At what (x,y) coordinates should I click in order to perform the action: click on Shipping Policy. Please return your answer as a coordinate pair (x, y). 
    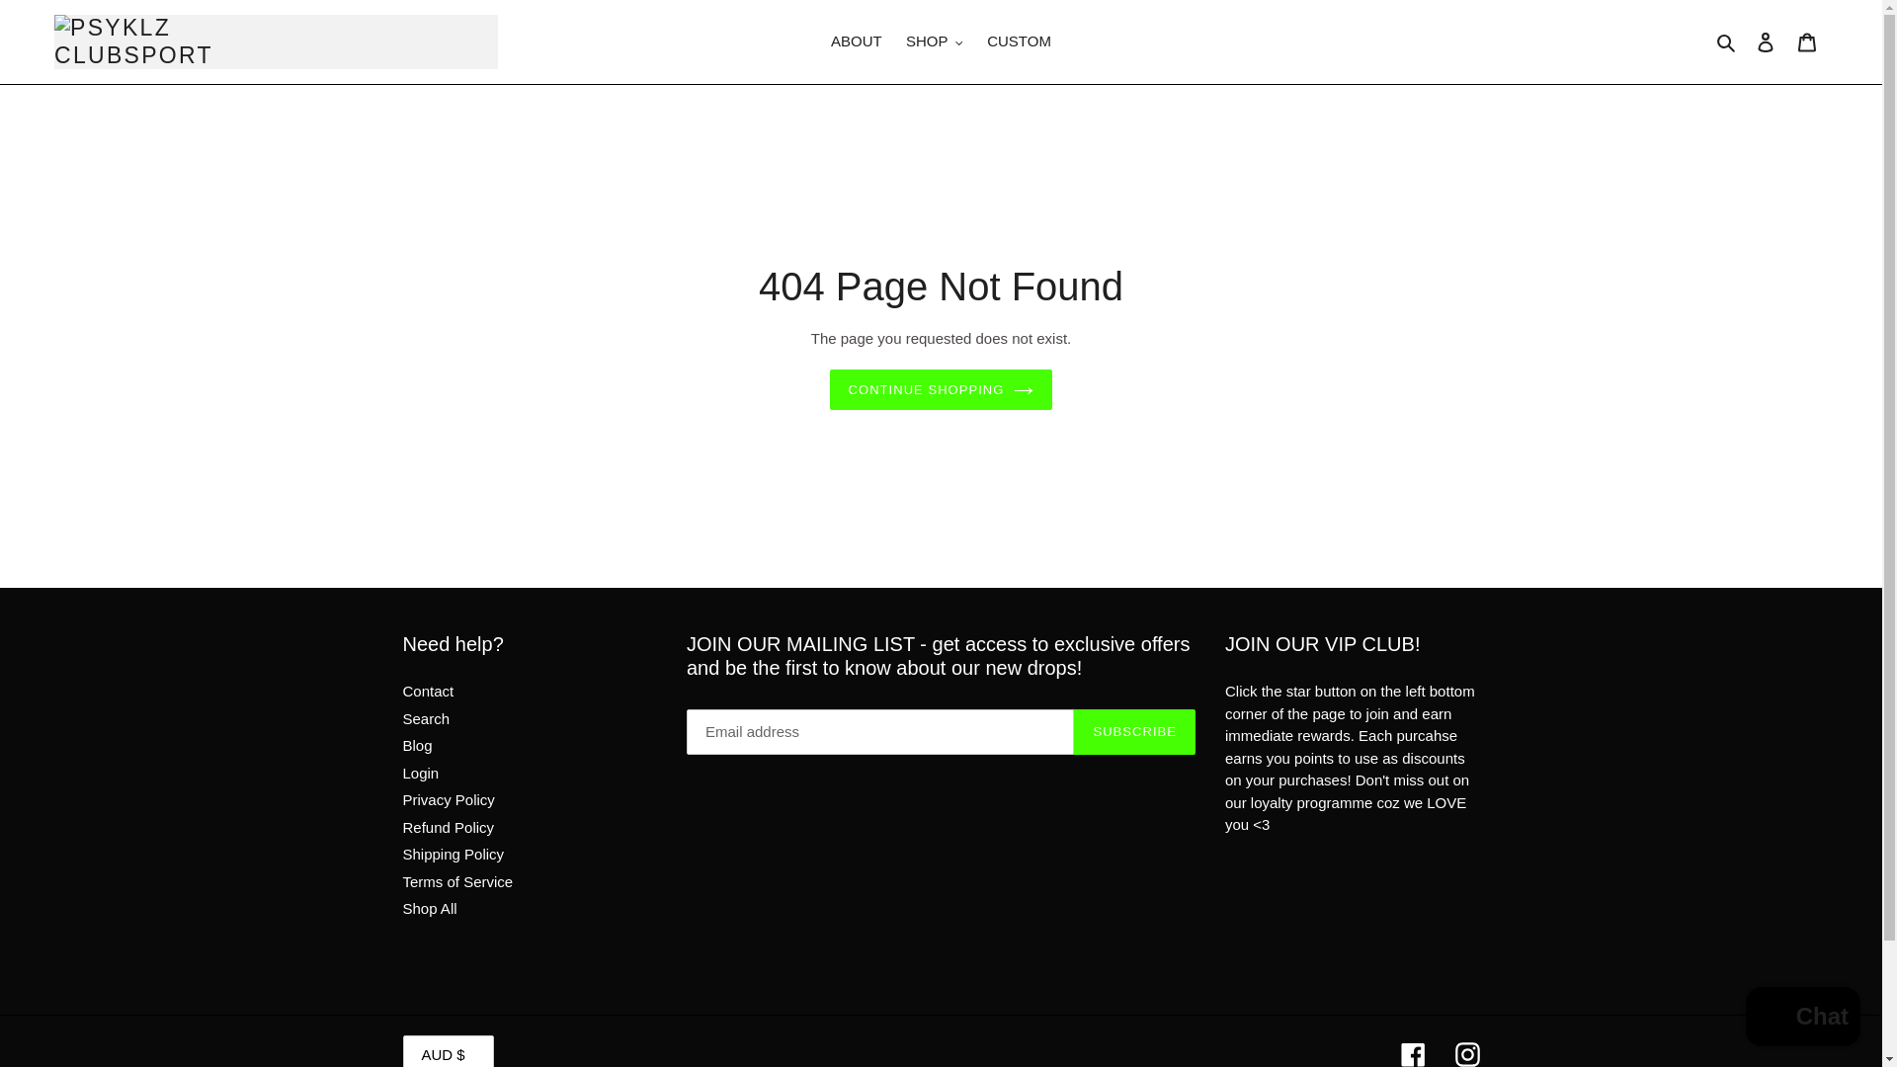
    Looking at the image, I should click on (453, 854).